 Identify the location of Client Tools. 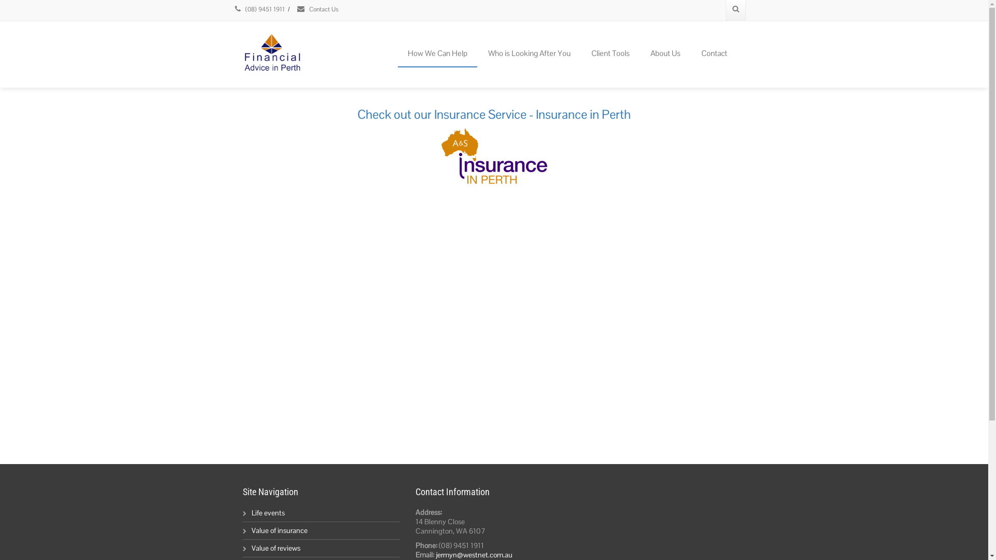
(610, 54).